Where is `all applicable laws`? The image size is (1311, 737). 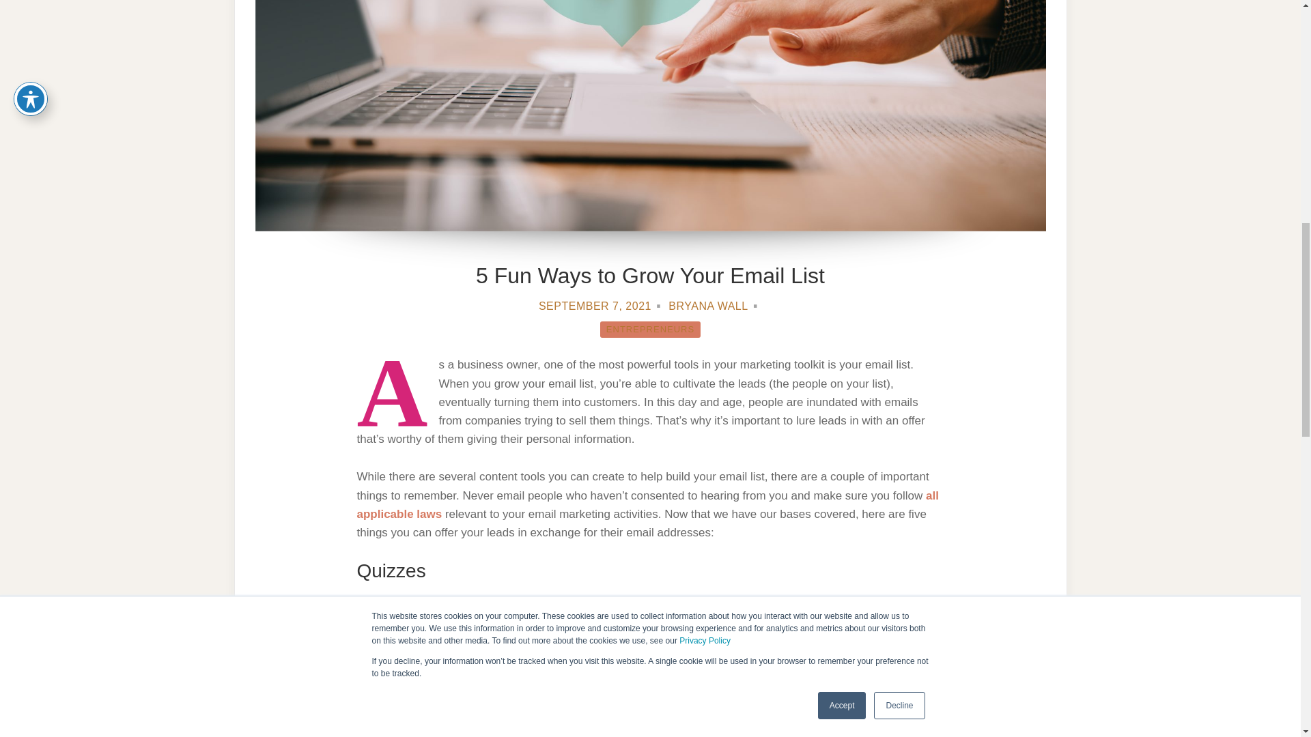
all applicable laws is located at coordinates (647, 505).